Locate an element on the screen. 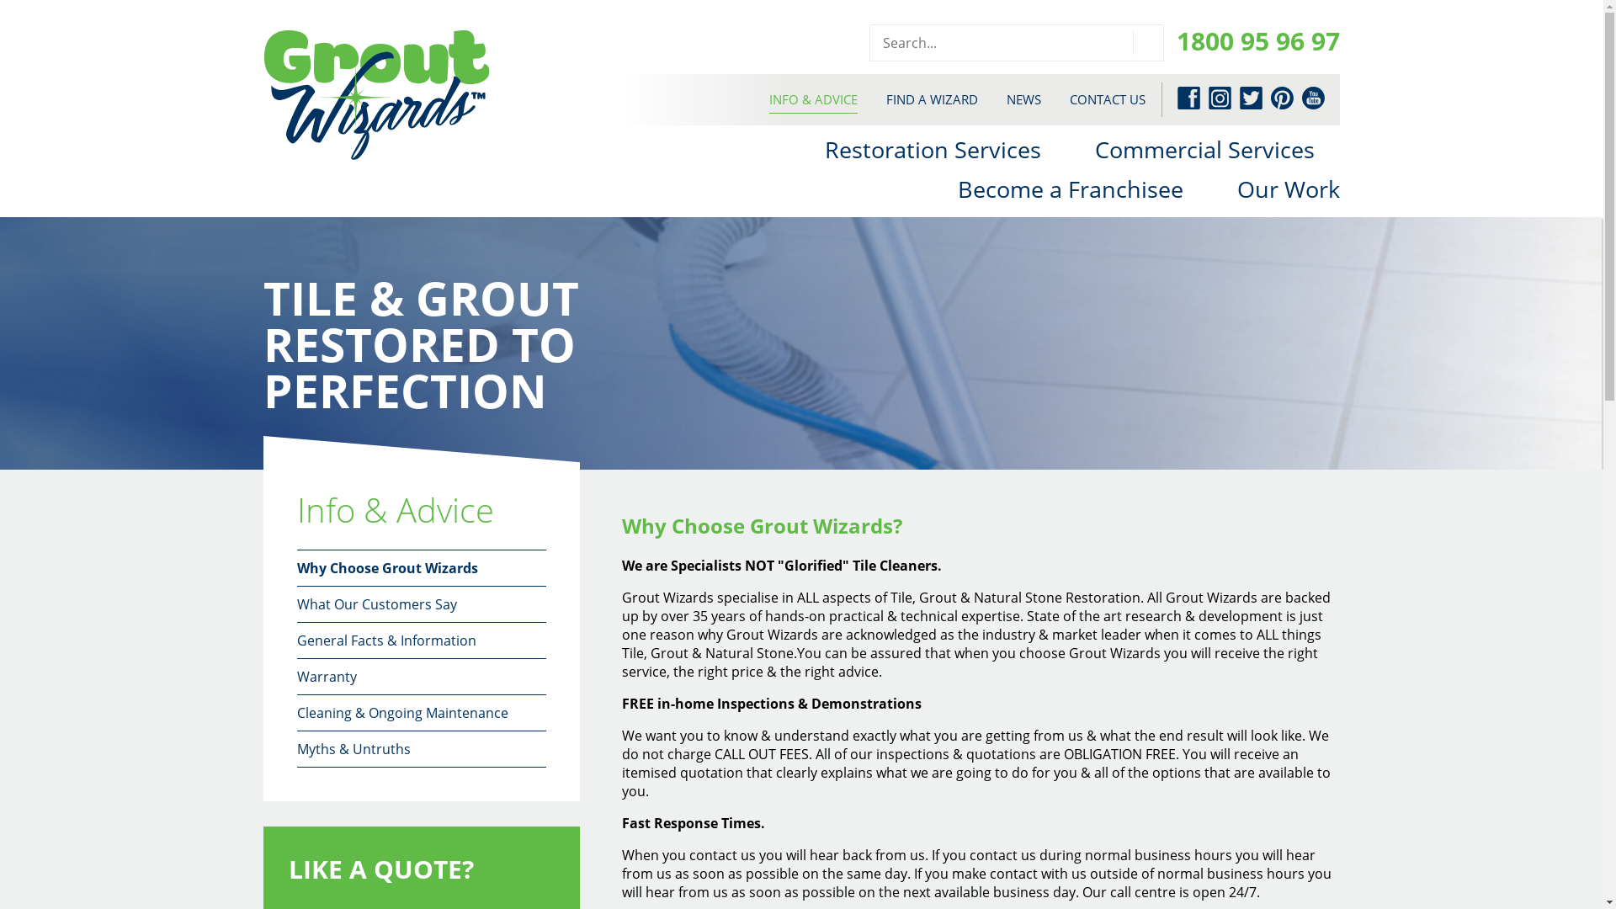 The width and height of the screenshot is (1616, 909). NEWS is located at coordinates (1023, 99).